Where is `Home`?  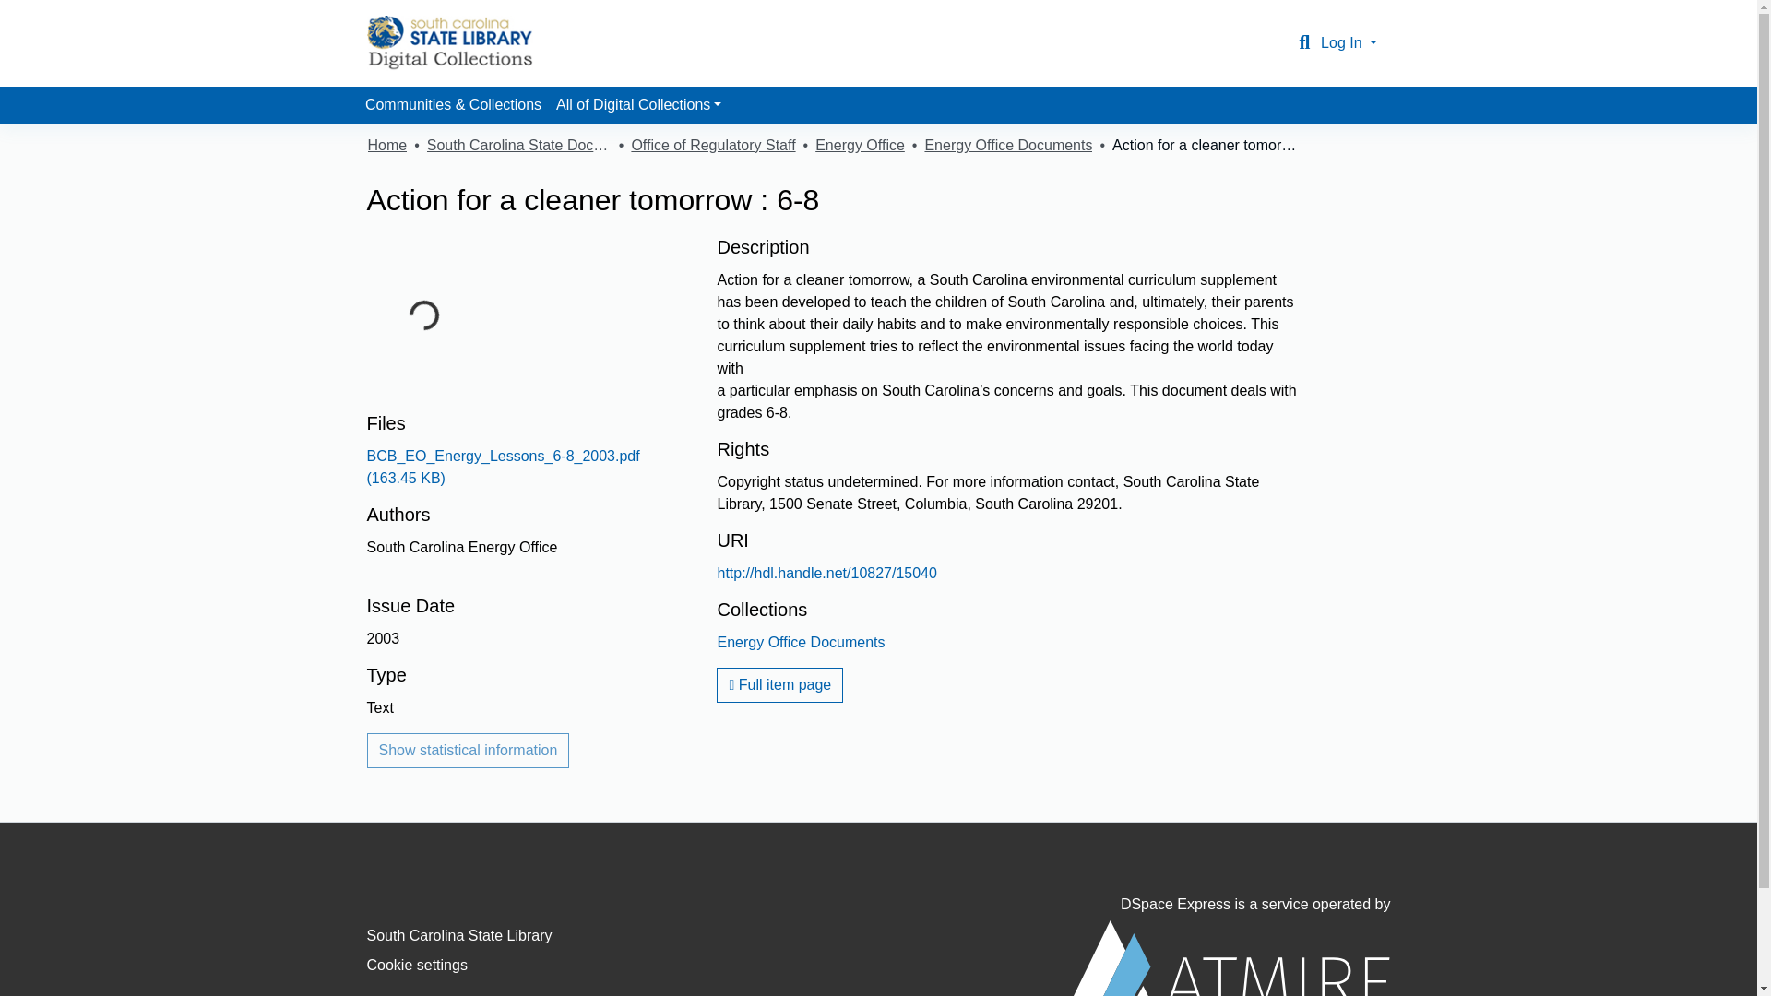
Home is located at coordinates (386, 145).